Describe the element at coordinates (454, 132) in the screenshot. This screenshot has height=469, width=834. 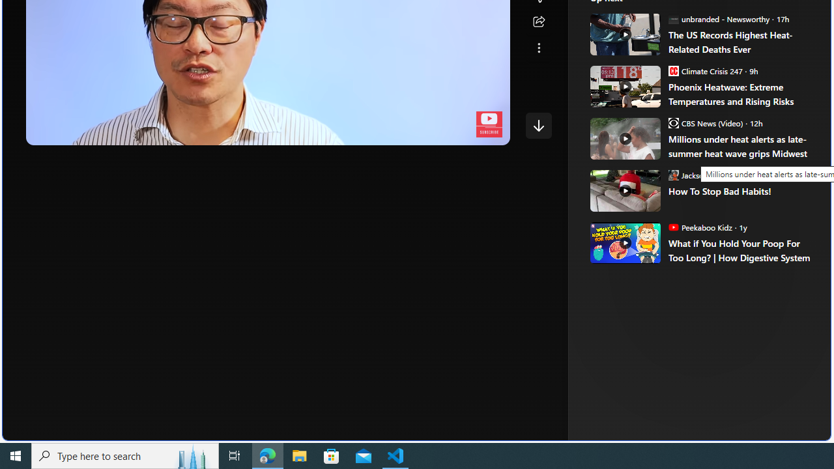
I see `Watch on YouTube` at that location.